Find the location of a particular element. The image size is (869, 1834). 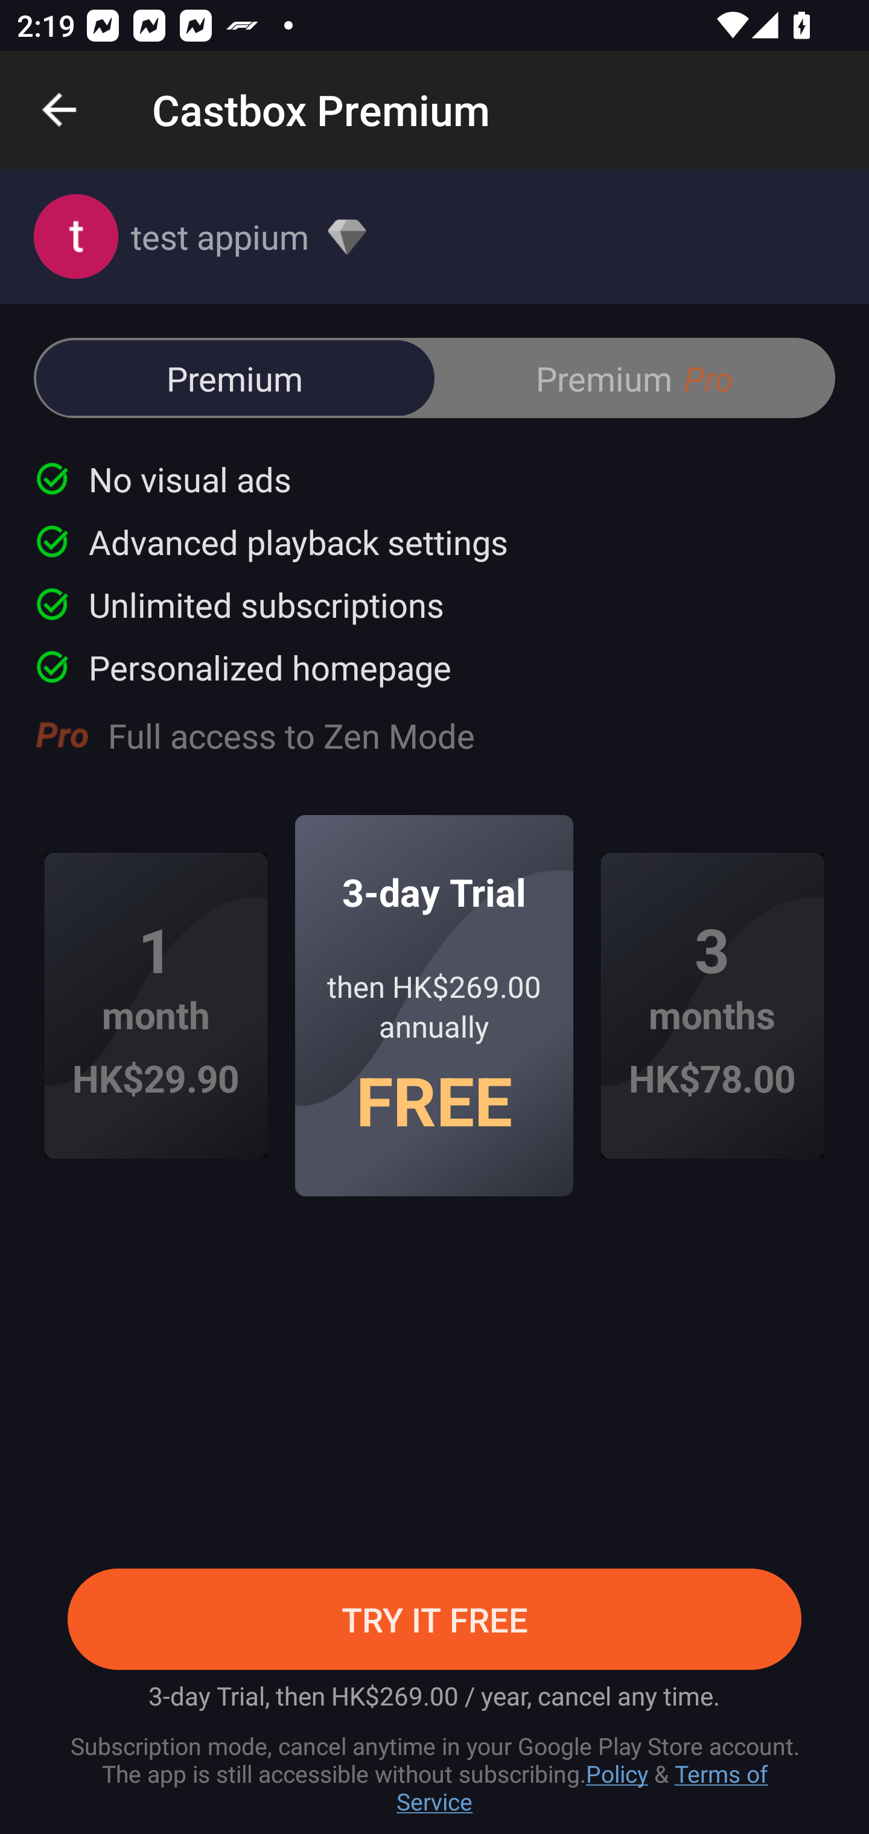

3 months HK$78.00 is located at coordinates (712, 1006).